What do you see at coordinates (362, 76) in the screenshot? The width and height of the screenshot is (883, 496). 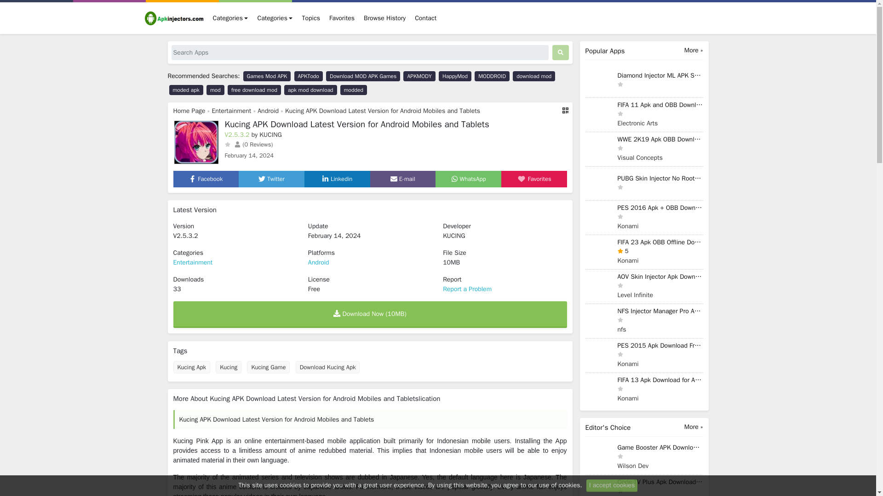 I see `Download MOD APK Games` at bounding box center [362, 76].